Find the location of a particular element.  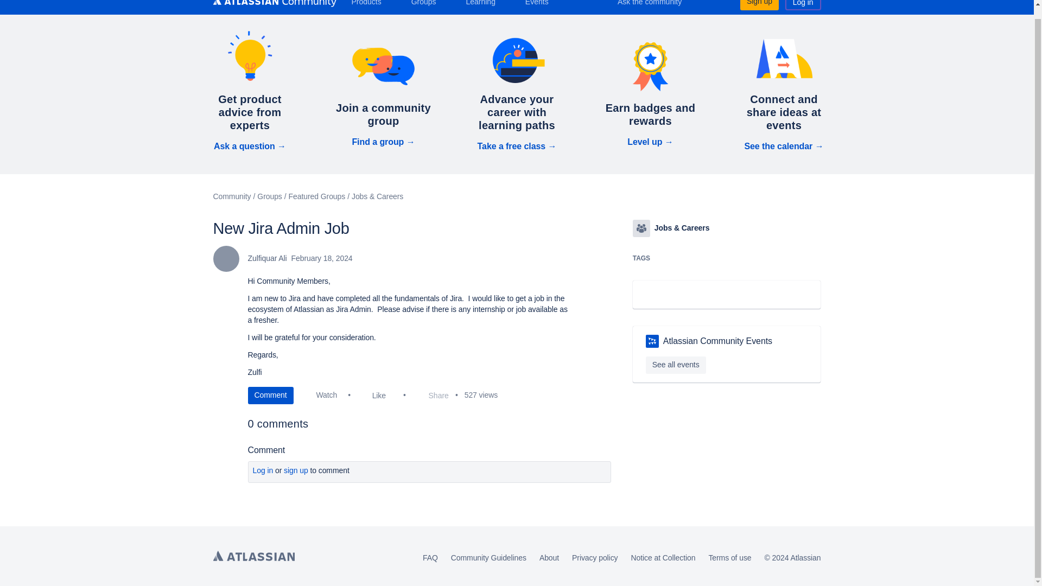

groups-icon is located at coordinates (641, 228).